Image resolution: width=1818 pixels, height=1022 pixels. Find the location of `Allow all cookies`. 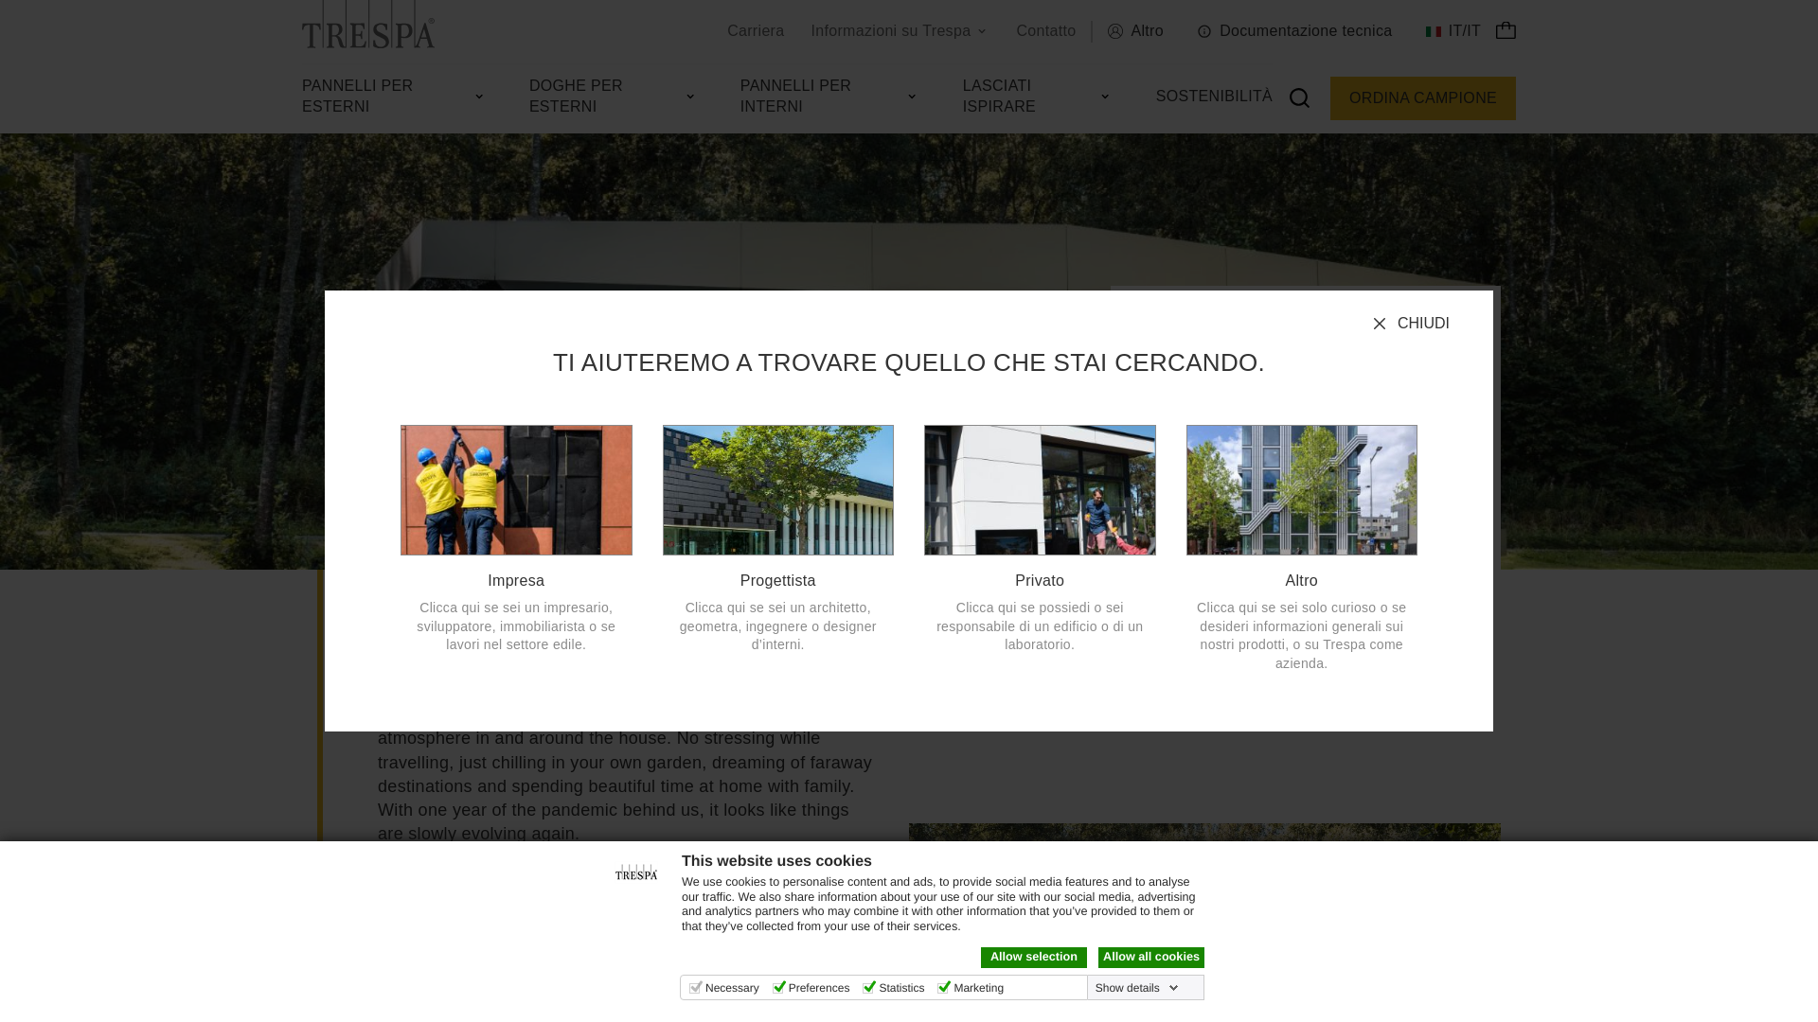

Allow all cookies is located at coordinates (1150, 958).